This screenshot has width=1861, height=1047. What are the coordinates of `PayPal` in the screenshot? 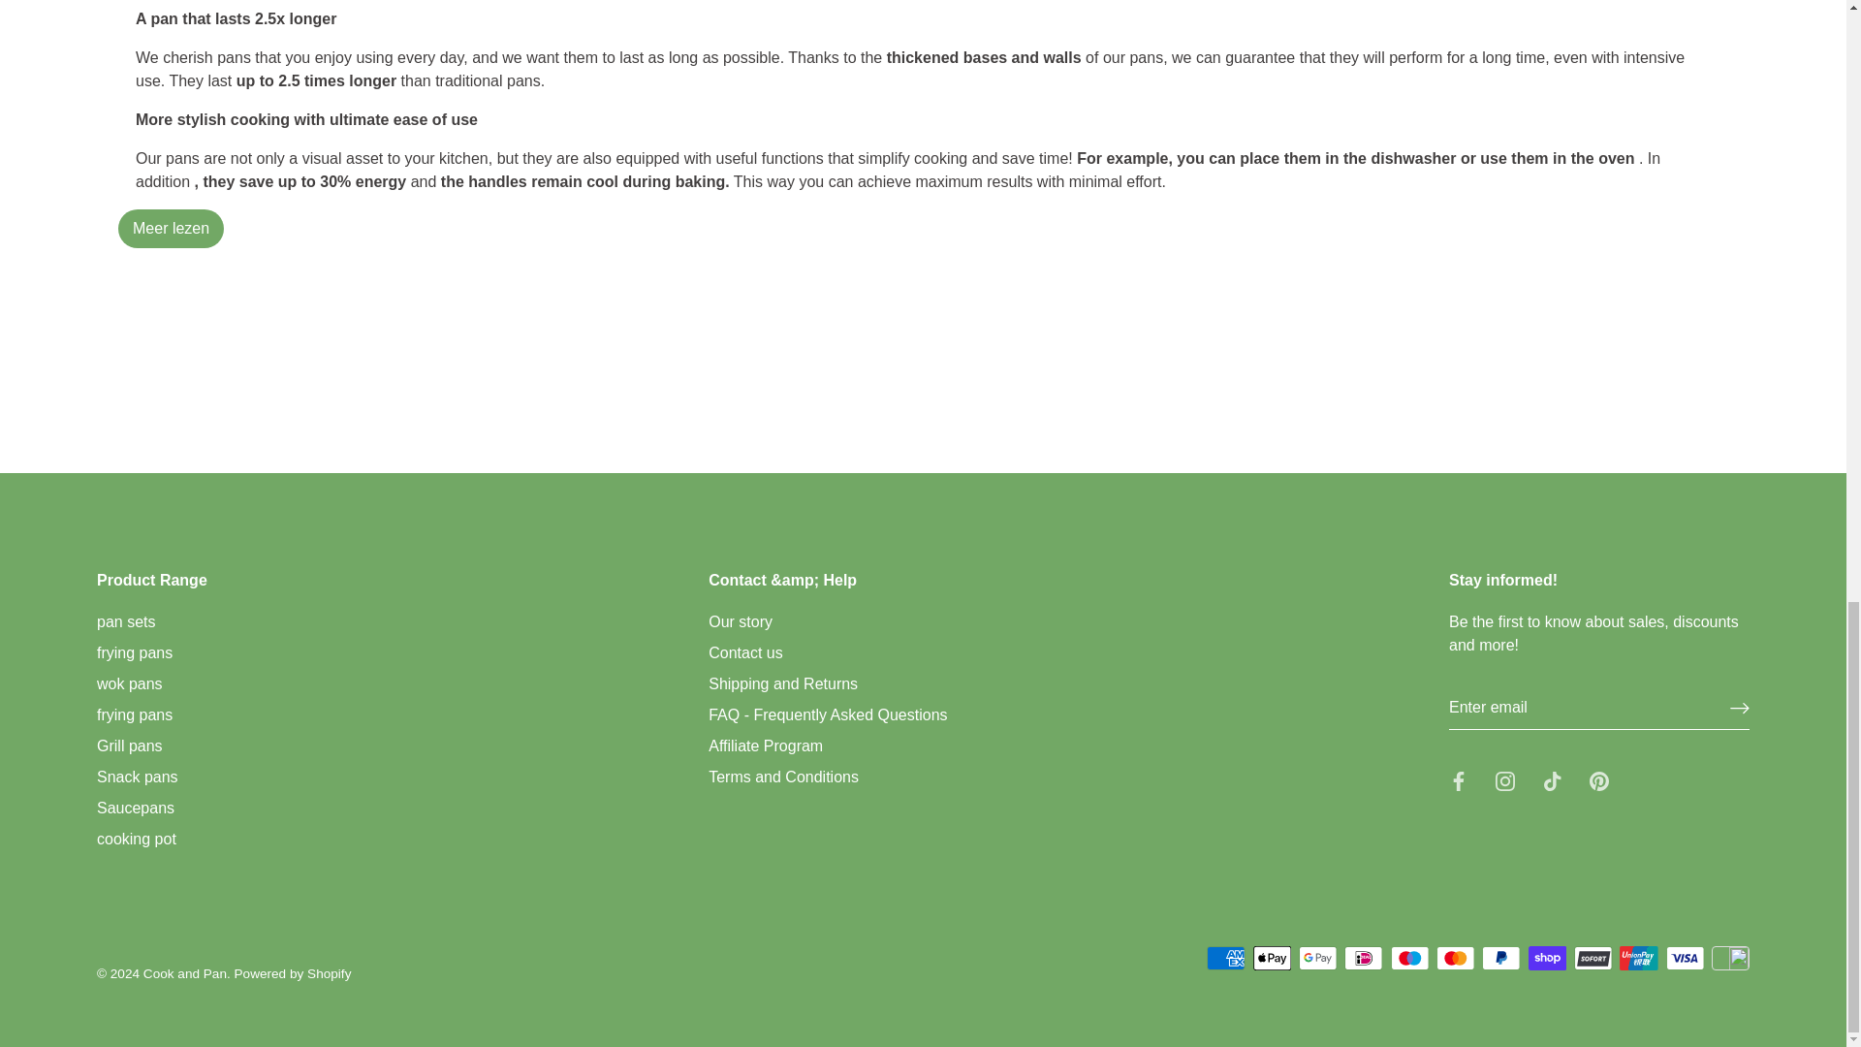 It's located at (1500, 958).